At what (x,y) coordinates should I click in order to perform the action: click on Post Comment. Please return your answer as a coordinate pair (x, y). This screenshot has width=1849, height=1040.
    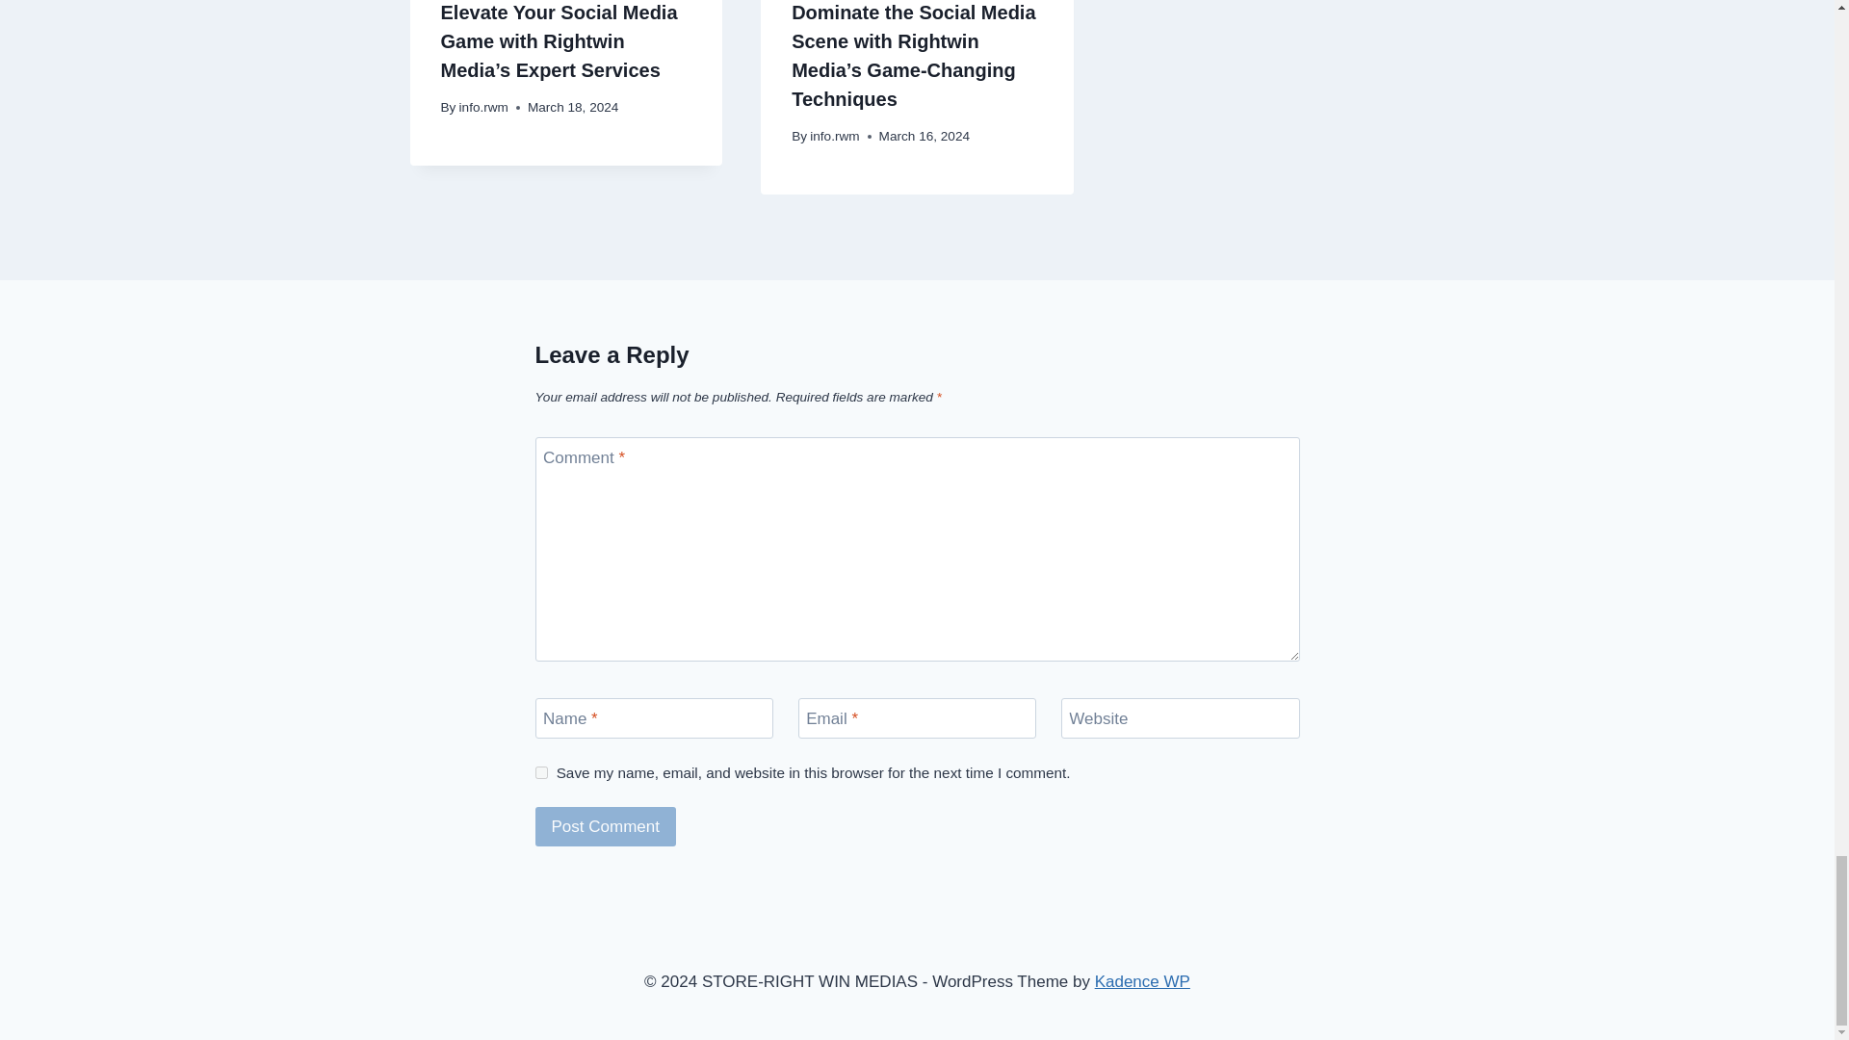
    Looking at the image, I should click on (606, 826).